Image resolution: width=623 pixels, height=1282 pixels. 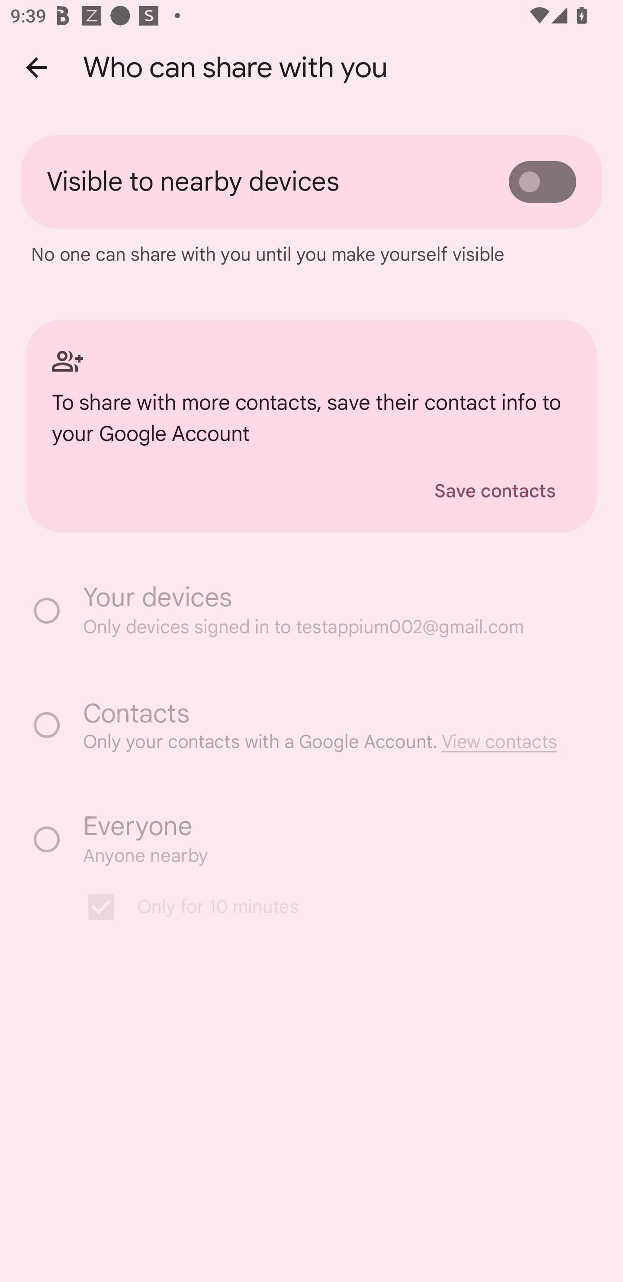 What do you see at coordinates (311, 873) in the screenshot?
I see `Everyone Anyone nearby Only for 10 minutes` at bounding box center [311, 873].